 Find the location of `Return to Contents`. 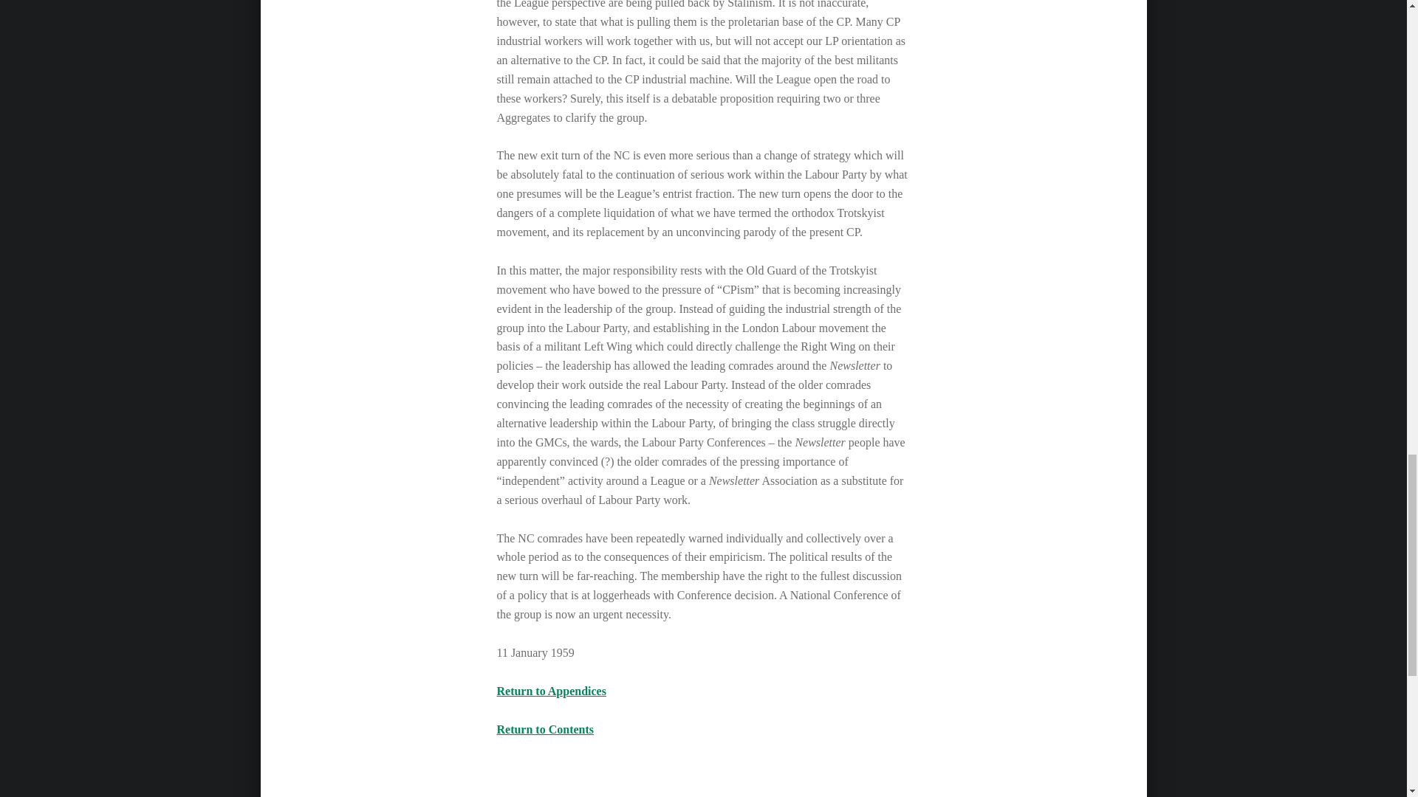

Return to Contents is located at coordinates (545, 729).